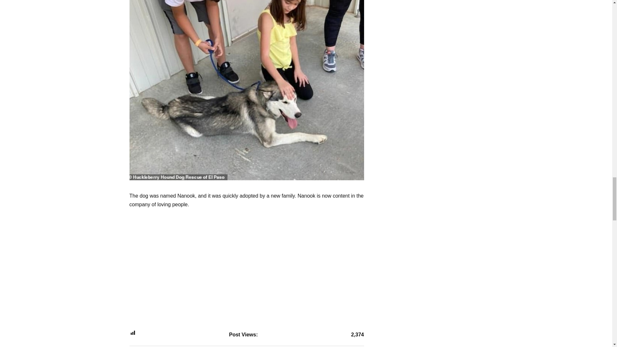 This screenshot has height=347, width=617. What do you see at coordinates (219, 268) in the screenshot?
I see `YouTube video player` at bounding box center [219, 268].